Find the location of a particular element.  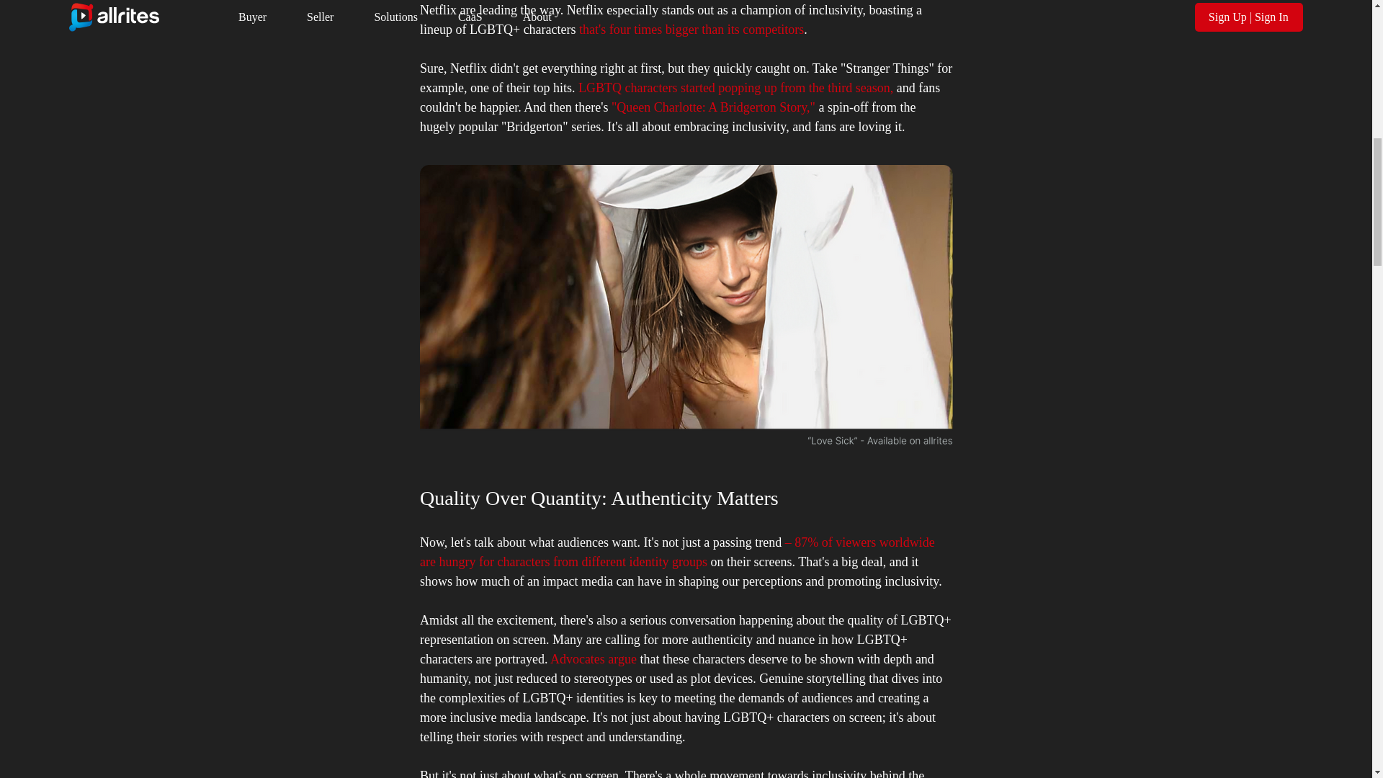

Advocates argue is located at coordinates (592, 658).